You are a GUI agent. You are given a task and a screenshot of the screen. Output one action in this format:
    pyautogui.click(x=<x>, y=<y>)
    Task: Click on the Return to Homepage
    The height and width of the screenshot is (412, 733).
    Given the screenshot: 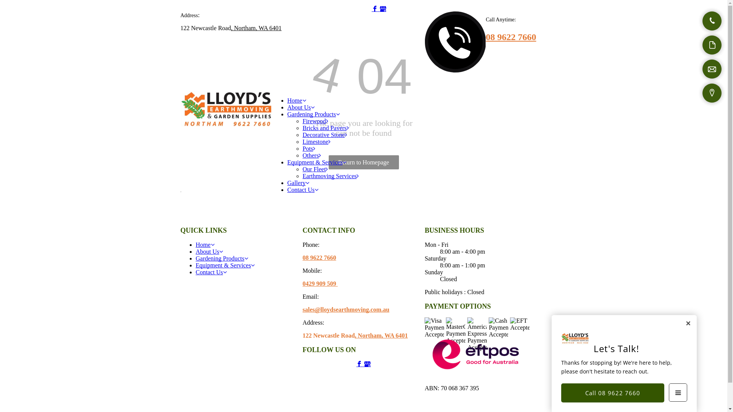 What is the action you would take?
    pyautogui.click(x=363, y=163)
    